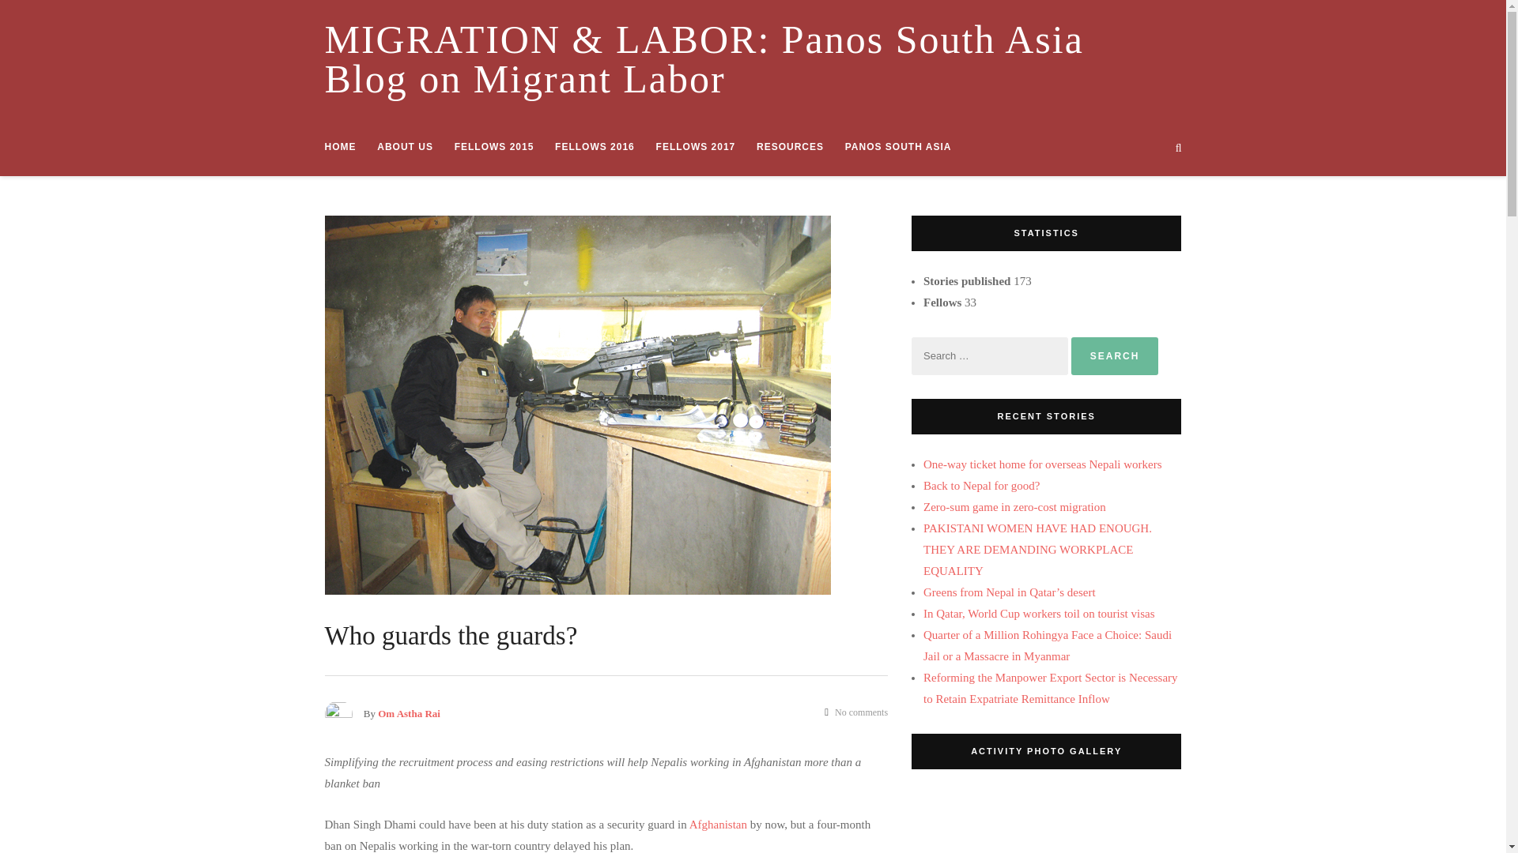  Describe the element at coordinates (718, 824) in the screenshot. I see `Afghanistan` at that location.